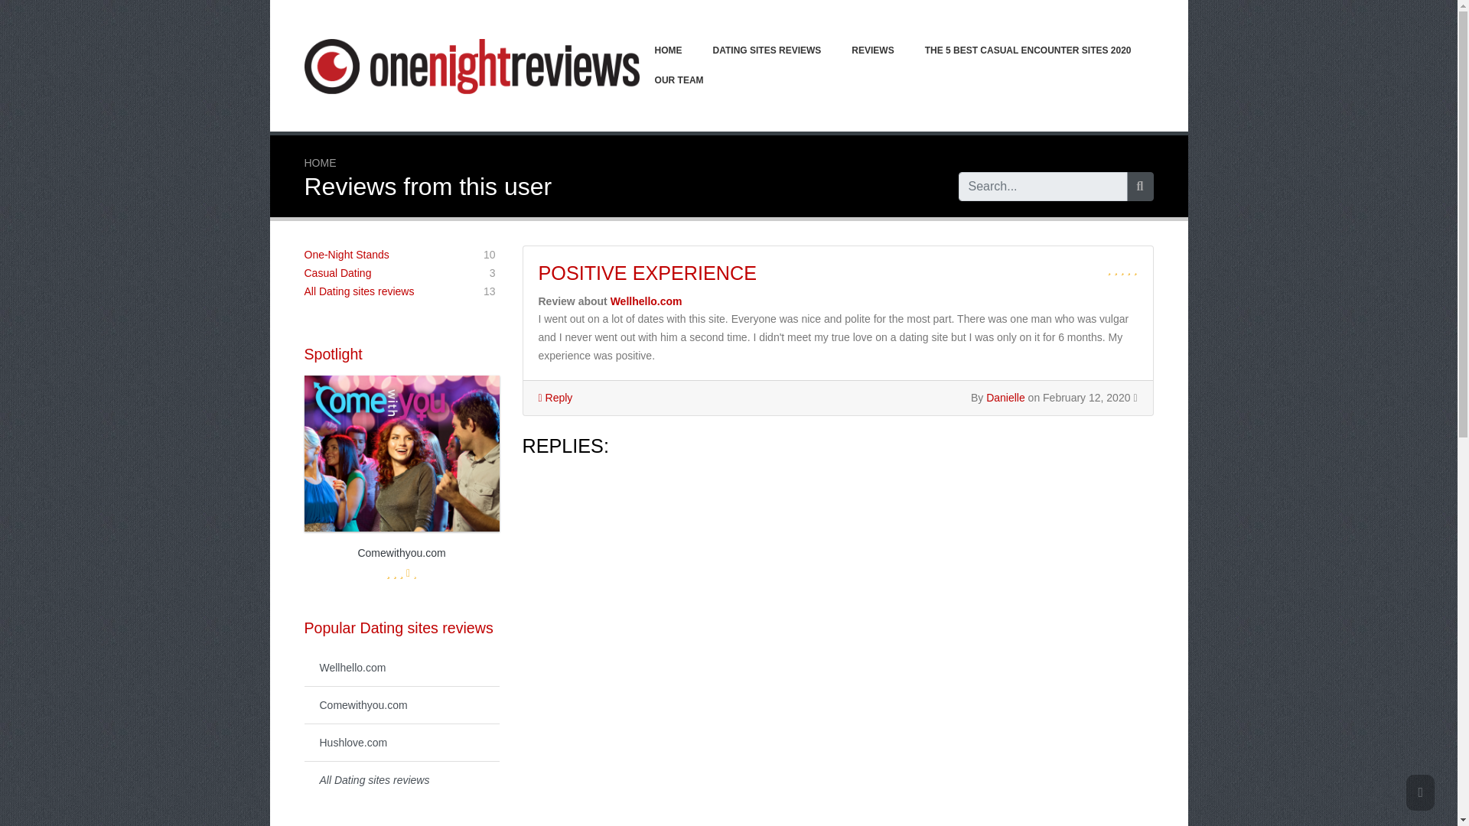 The width and height of the screenshot is (1469, 826). What do you see at coordinates (346, 255) in the screenshot?
I see `Comewithyou.com` at bounding box center [346, 255].